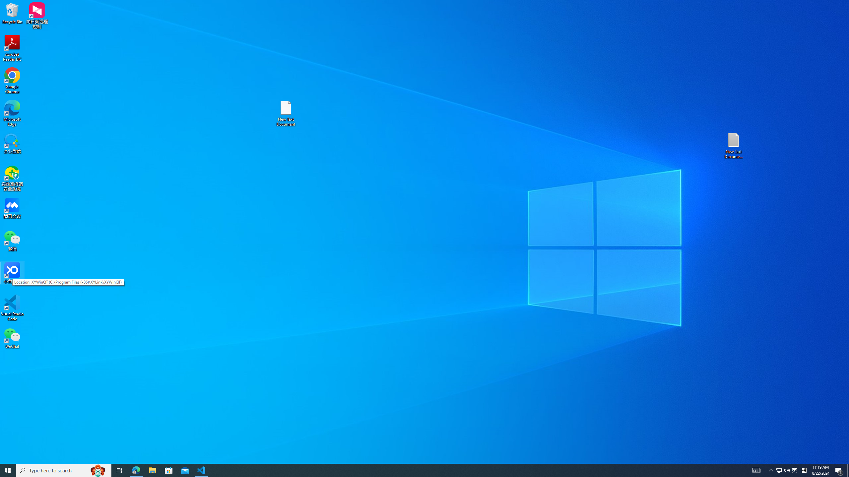 The width and height of the screenshot is (849, 477). What do you see at coordinates (64, 470) in the screenshot?
I see `Type here to search` at bounding box center [64, 470].